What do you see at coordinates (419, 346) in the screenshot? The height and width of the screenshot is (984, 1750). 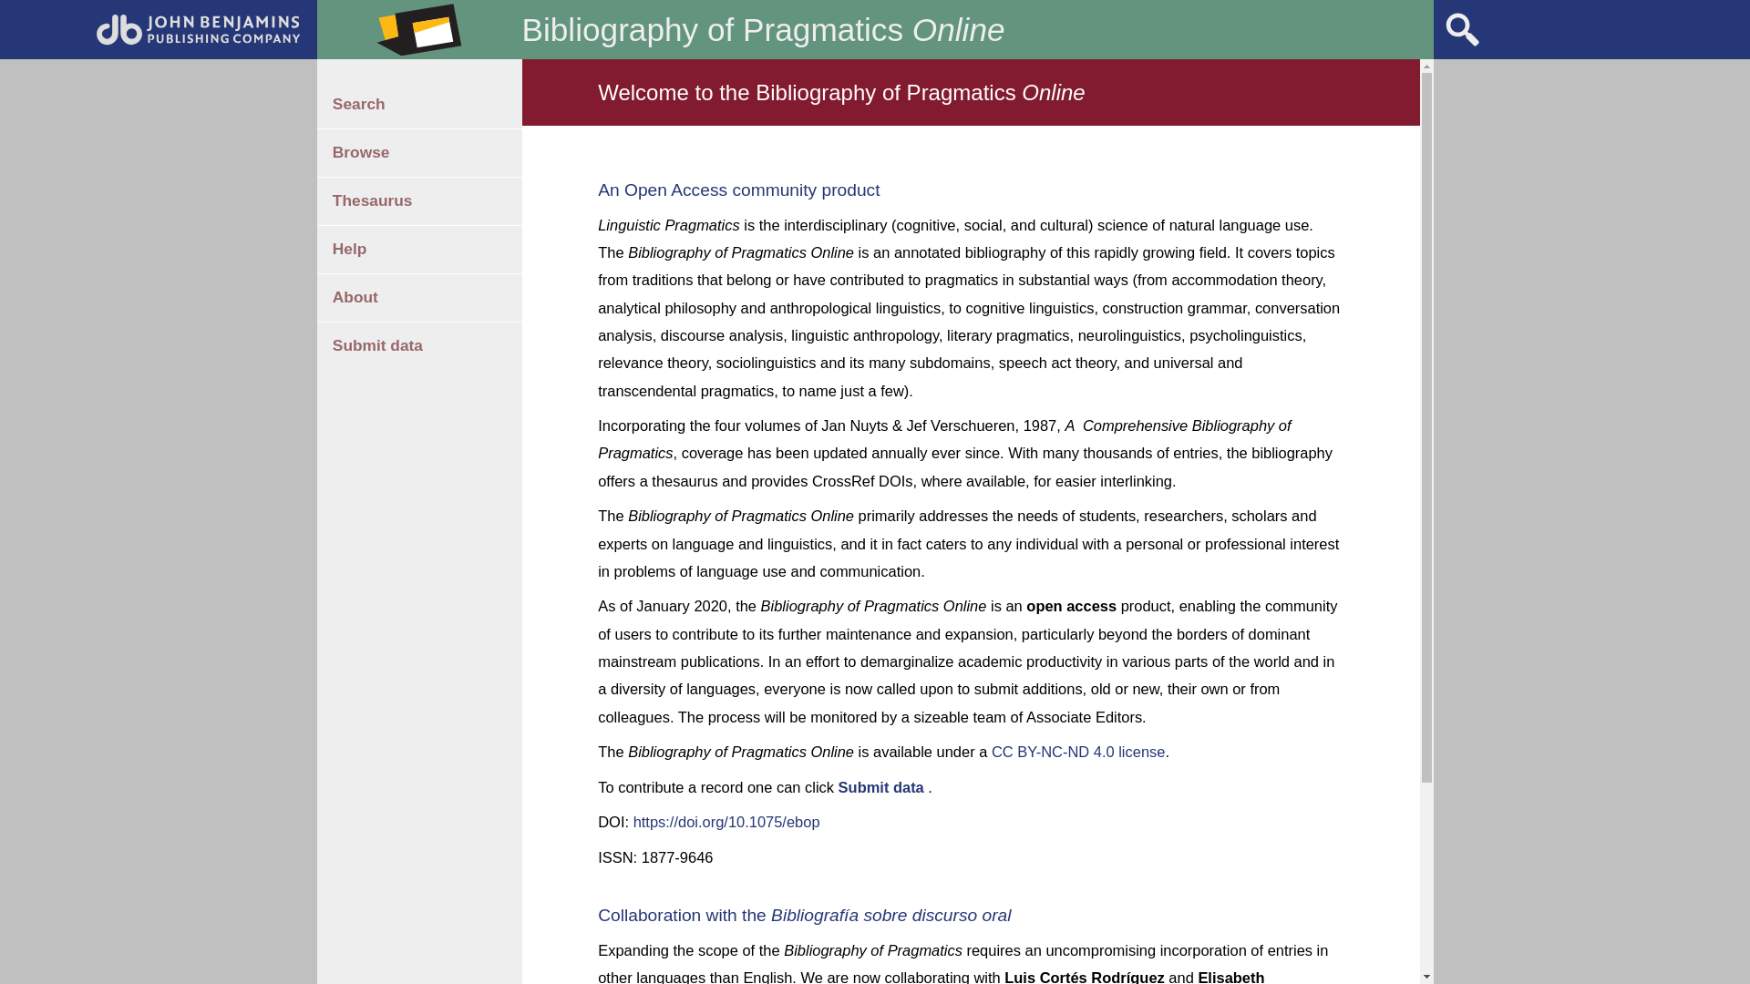 I see `Submit data` at bounding box center [419, 346].